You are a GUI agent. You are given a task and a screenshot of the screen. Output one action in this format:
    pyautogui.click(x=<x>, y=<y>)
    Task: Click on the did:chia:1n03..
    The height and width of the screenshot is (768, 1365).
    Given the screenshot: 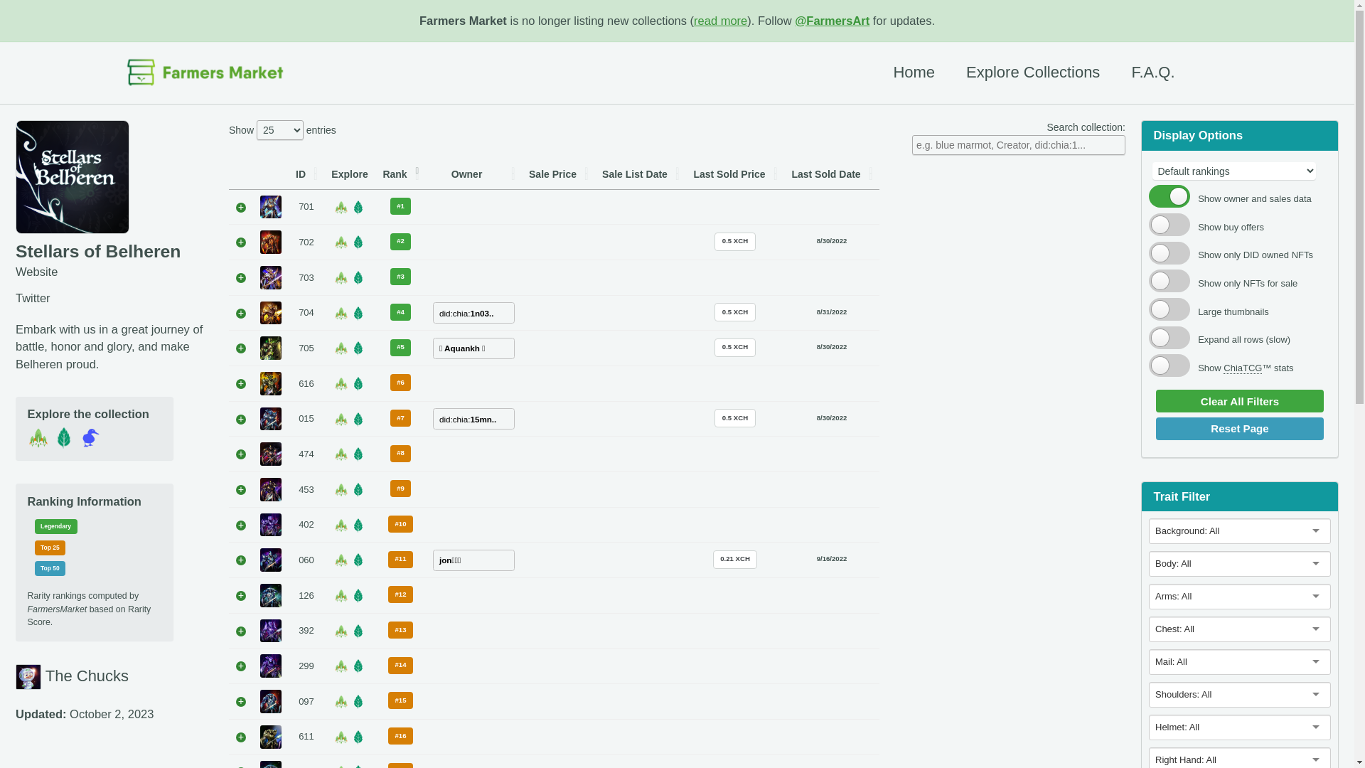 What is the action you would take?
    pyautogui.click(x=473, y=313)
    